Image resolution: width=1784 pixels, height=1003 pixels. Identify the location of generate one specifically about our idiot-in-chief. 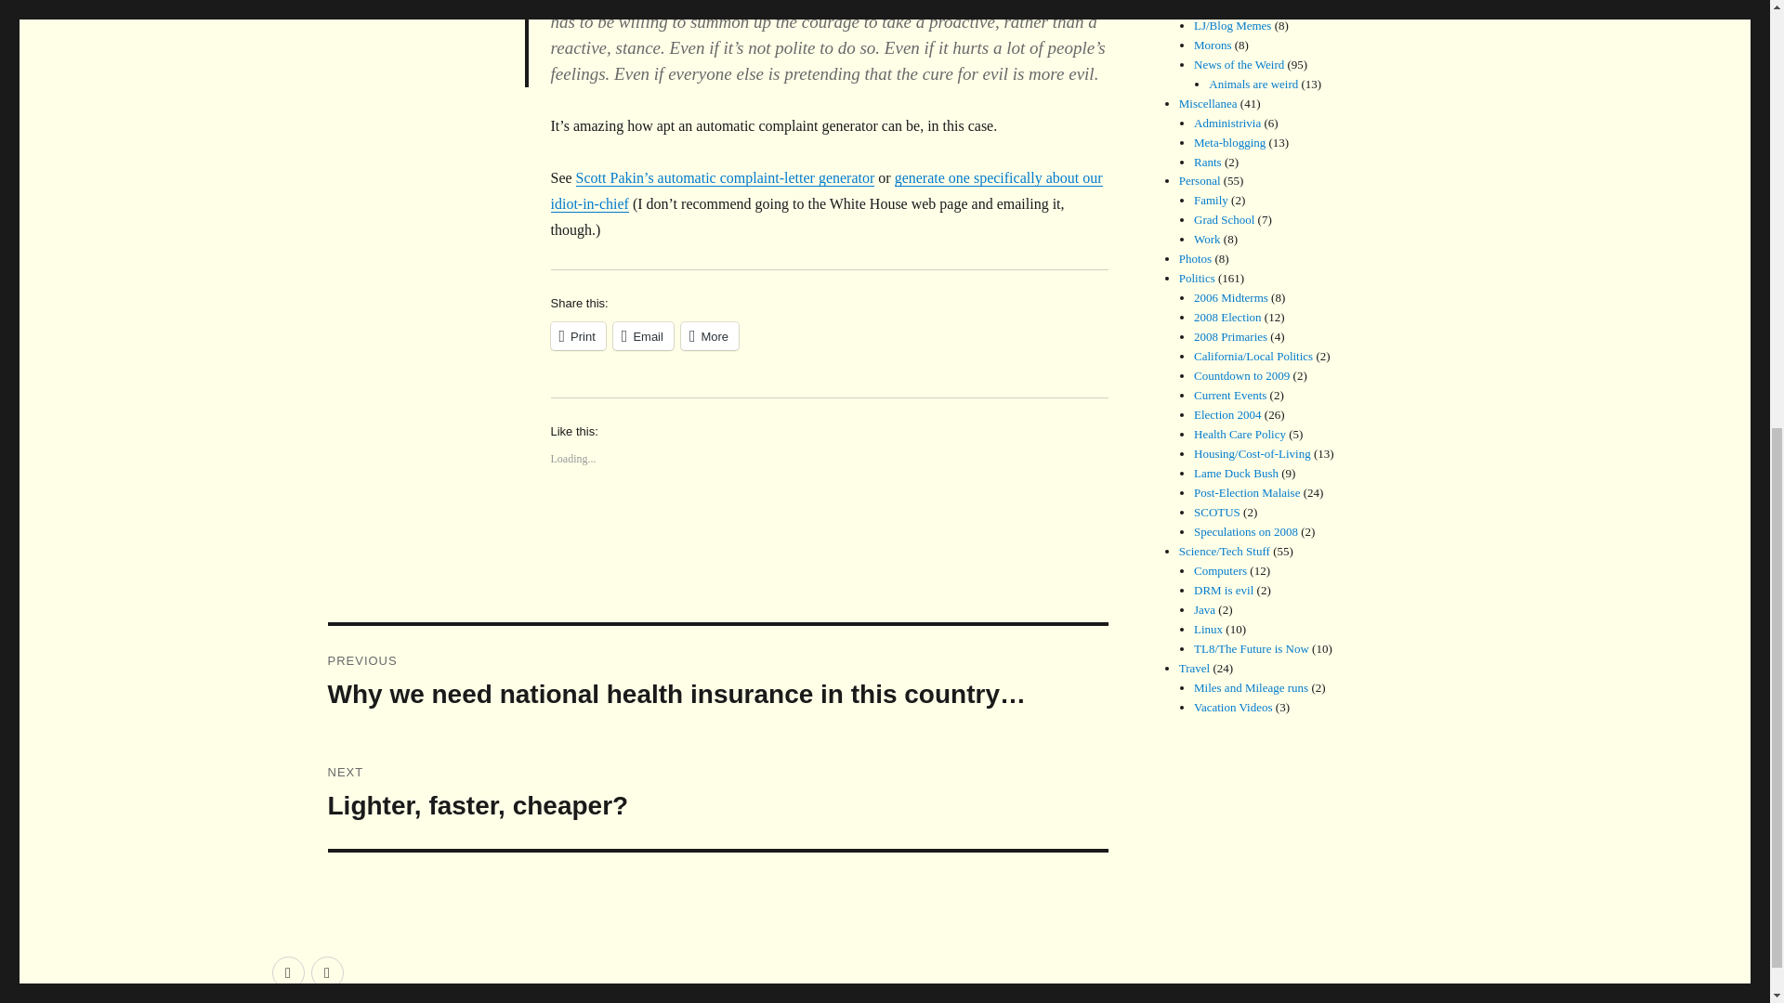
(825, 189).